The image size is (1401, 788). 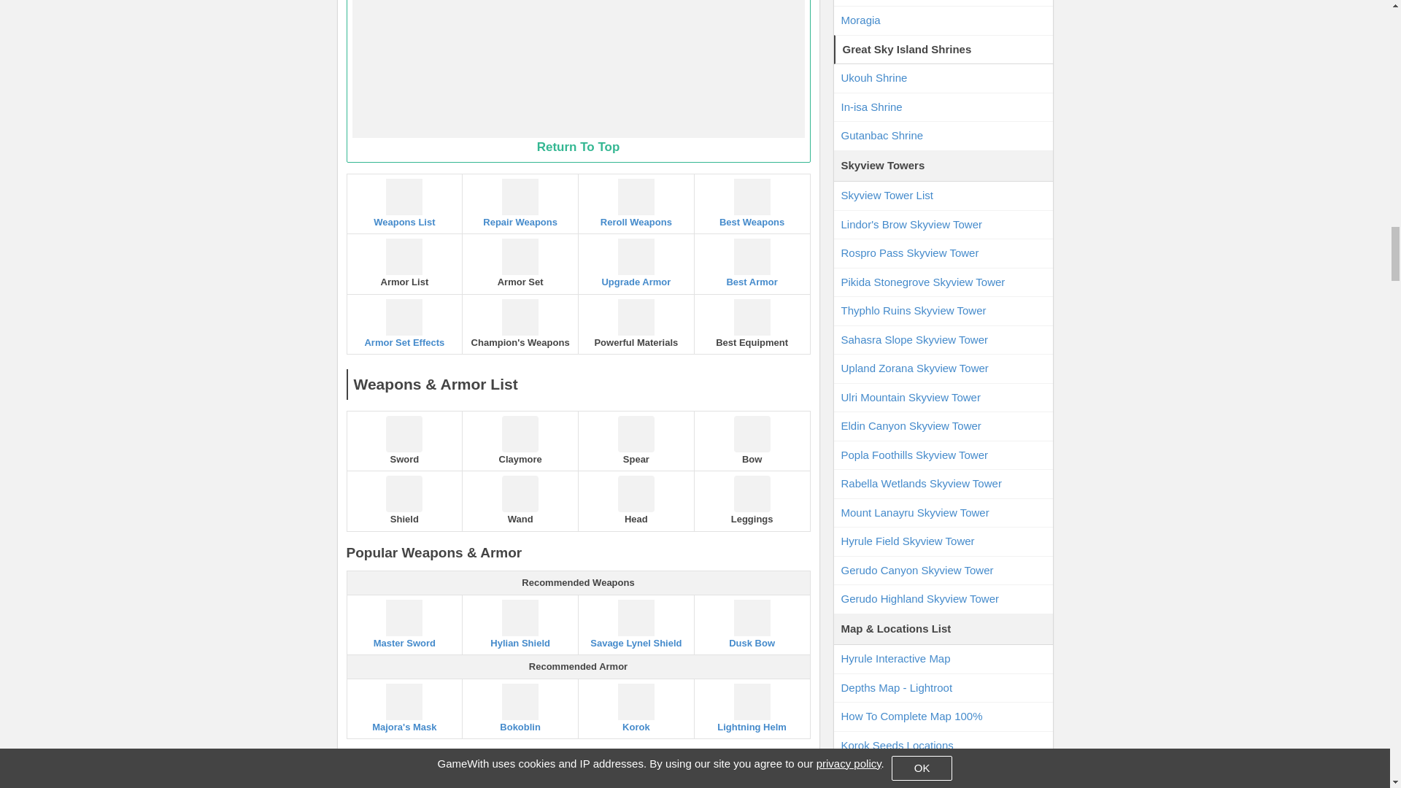 I want to click on Reroll Weapons, so click(x=636, y=203).